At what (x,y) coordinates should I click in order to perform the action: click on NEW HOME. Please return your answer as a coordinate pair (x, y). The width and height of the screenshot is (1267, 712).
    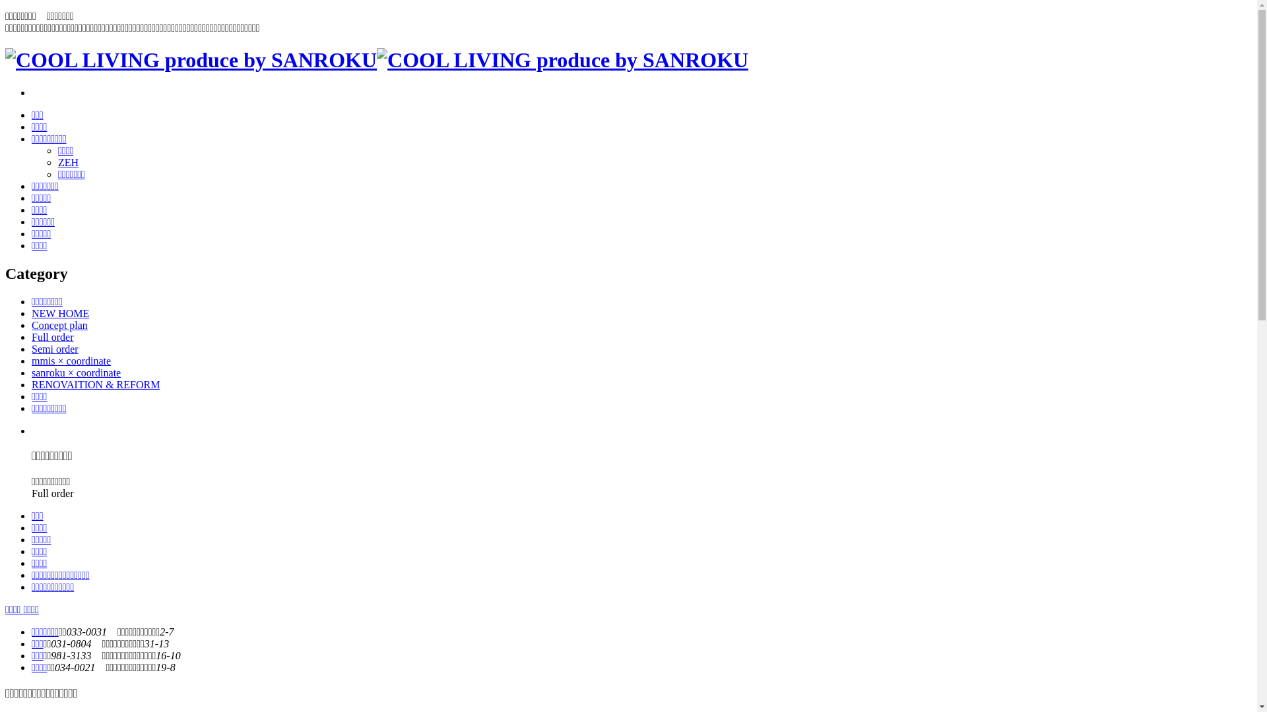
    Looking at the image, I should click on (61, 314).